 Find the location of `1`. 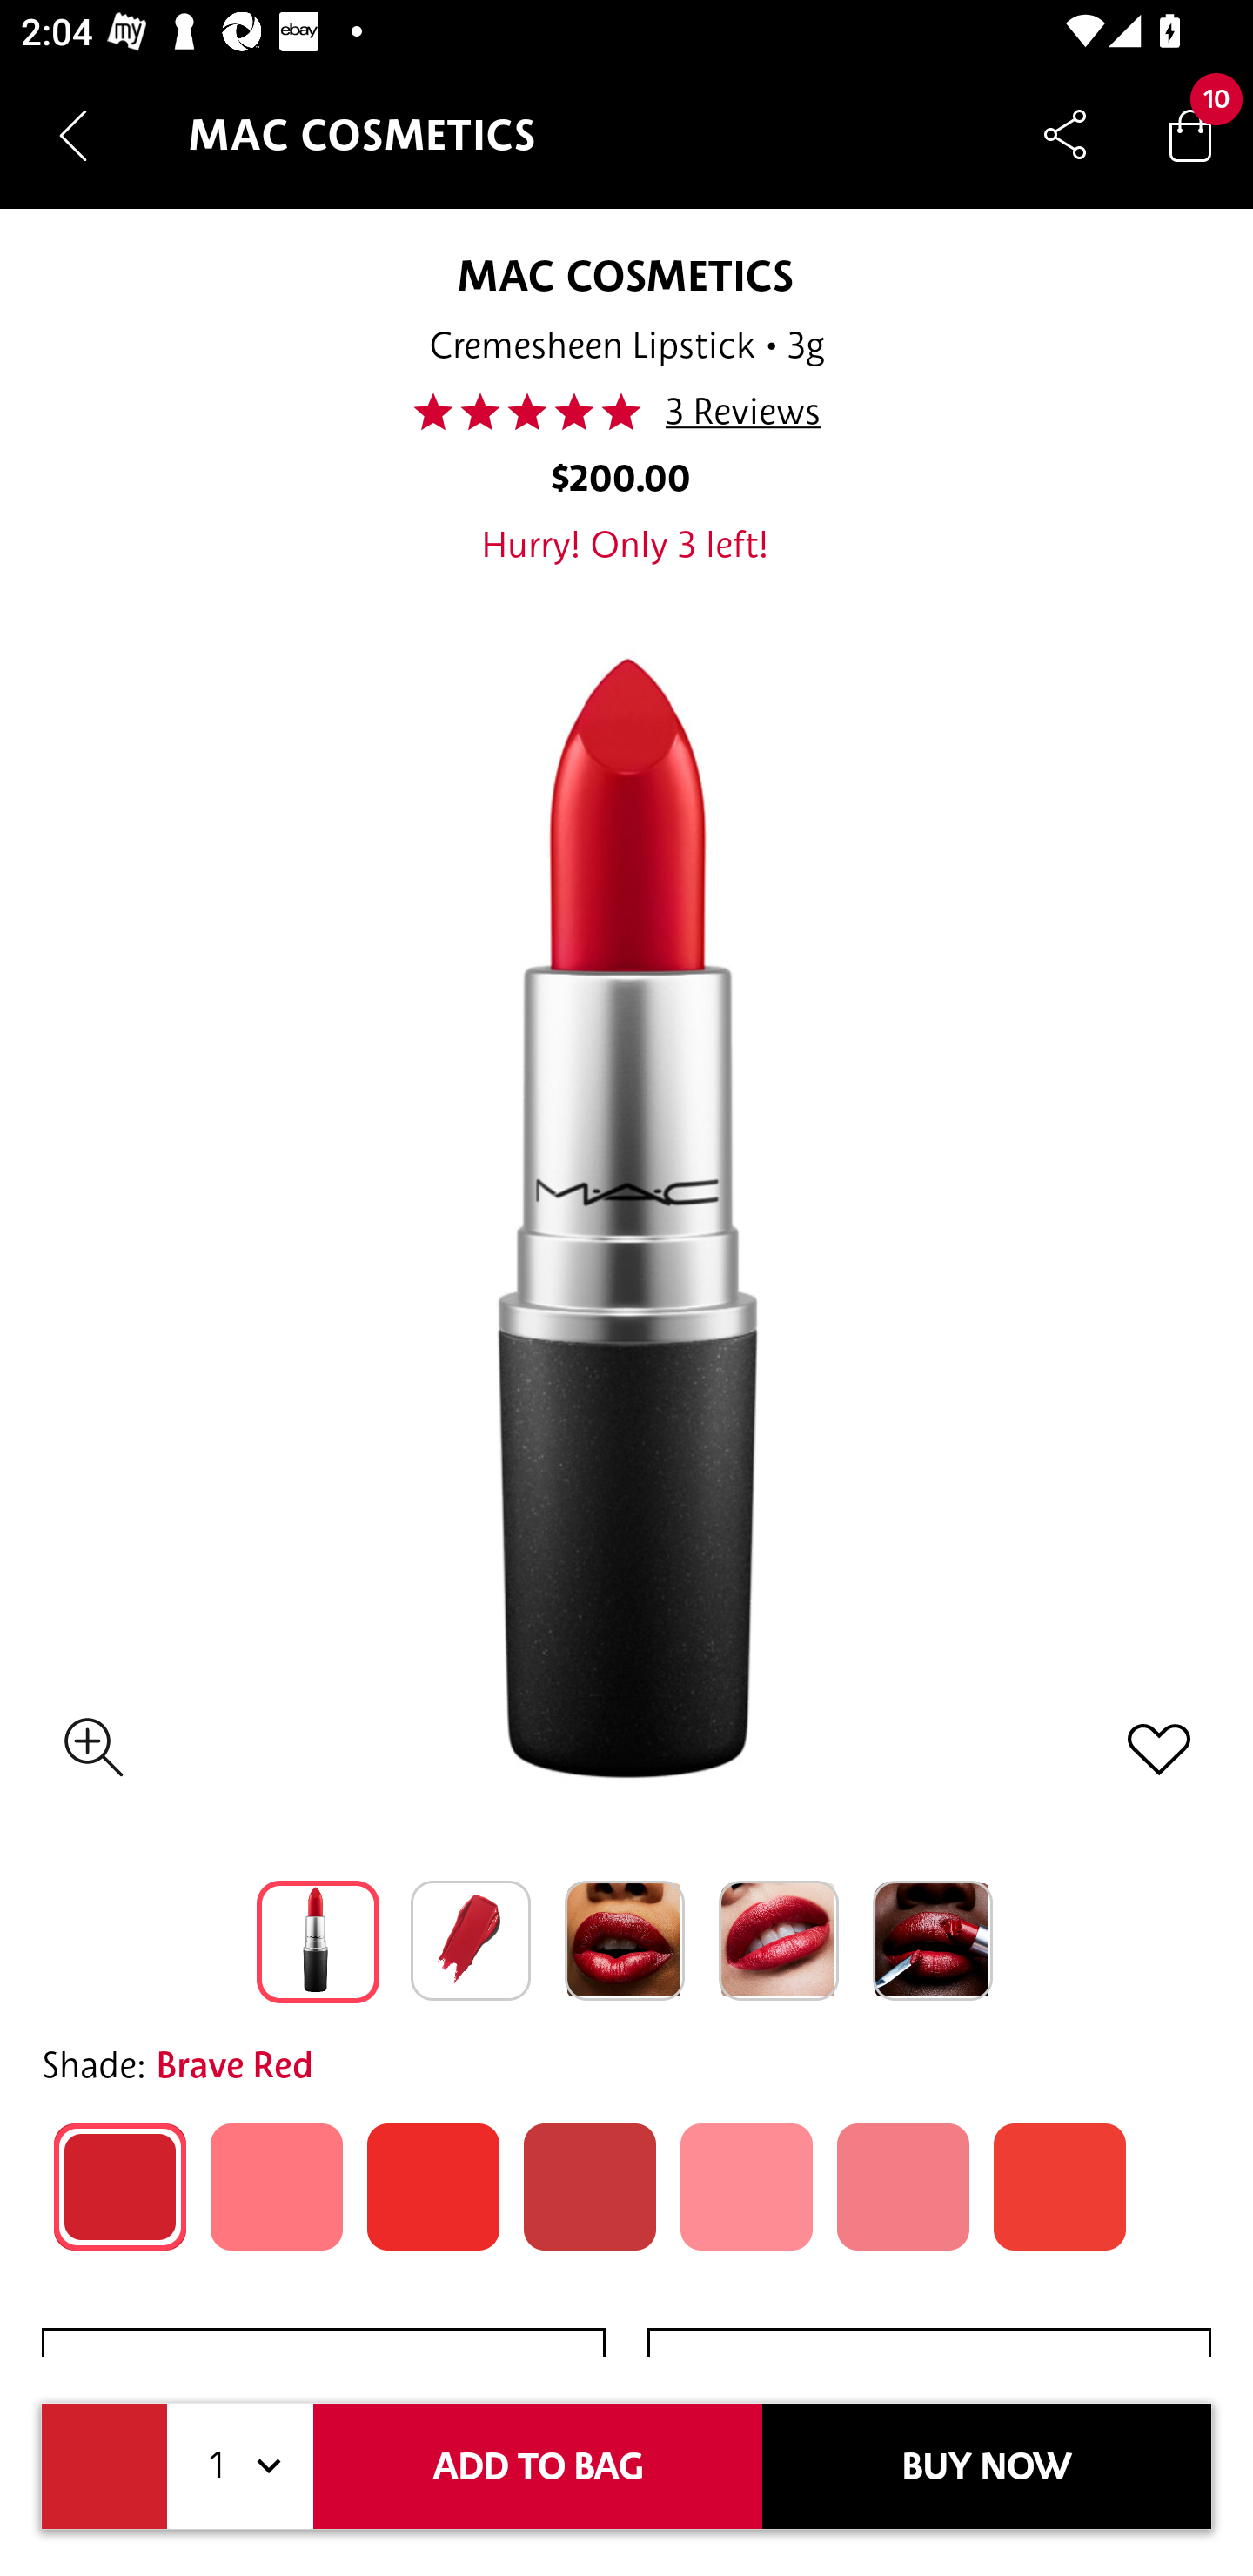

1 is located at coordinates (240, 2466).